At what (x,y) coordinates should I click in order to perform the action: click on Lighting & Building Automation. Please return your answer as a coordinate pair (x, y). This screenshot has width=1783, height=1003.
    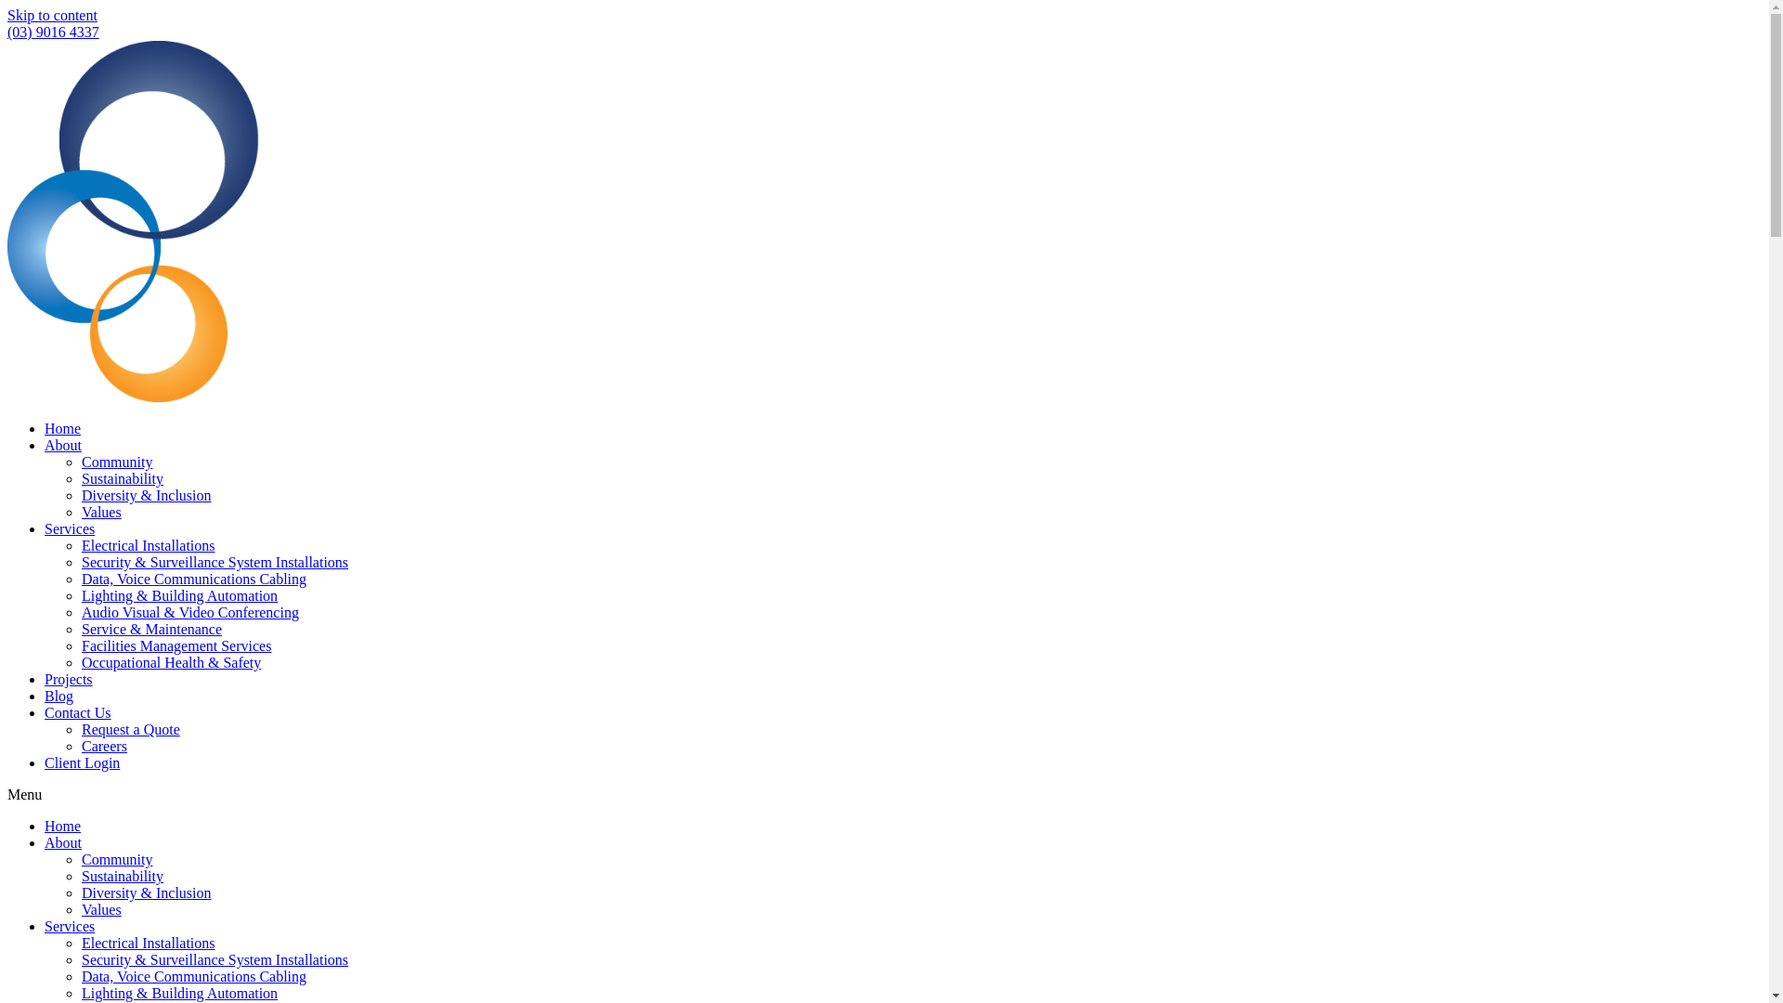
    Looking at the image, I should click on (180, 994).